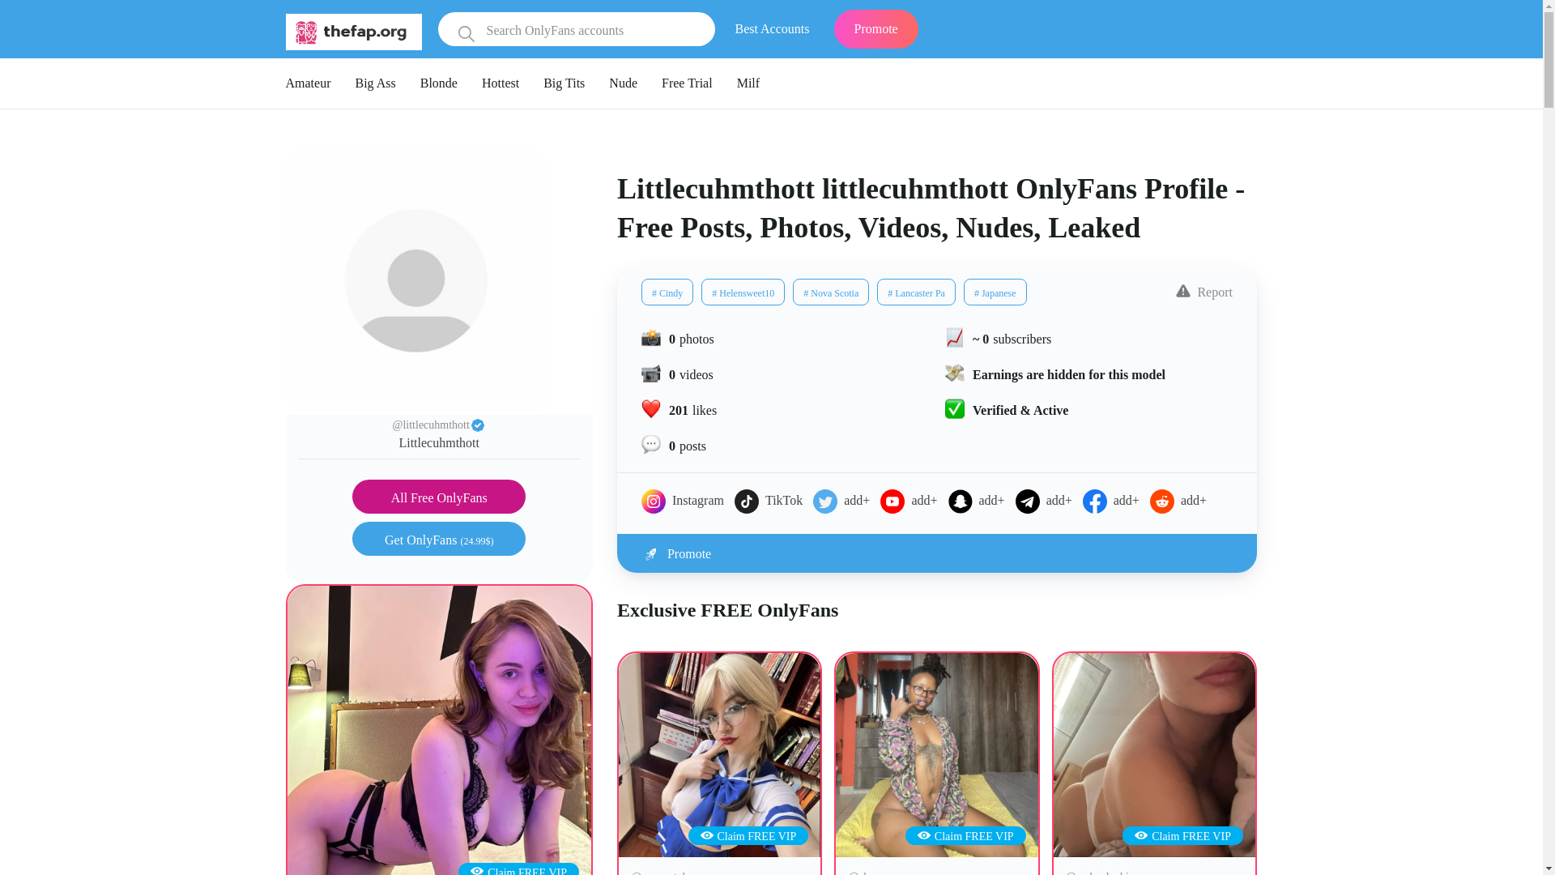  Describe the element at coordinates (518, 871) in the screenshot. I see `Claim FREE VIP` at that location.